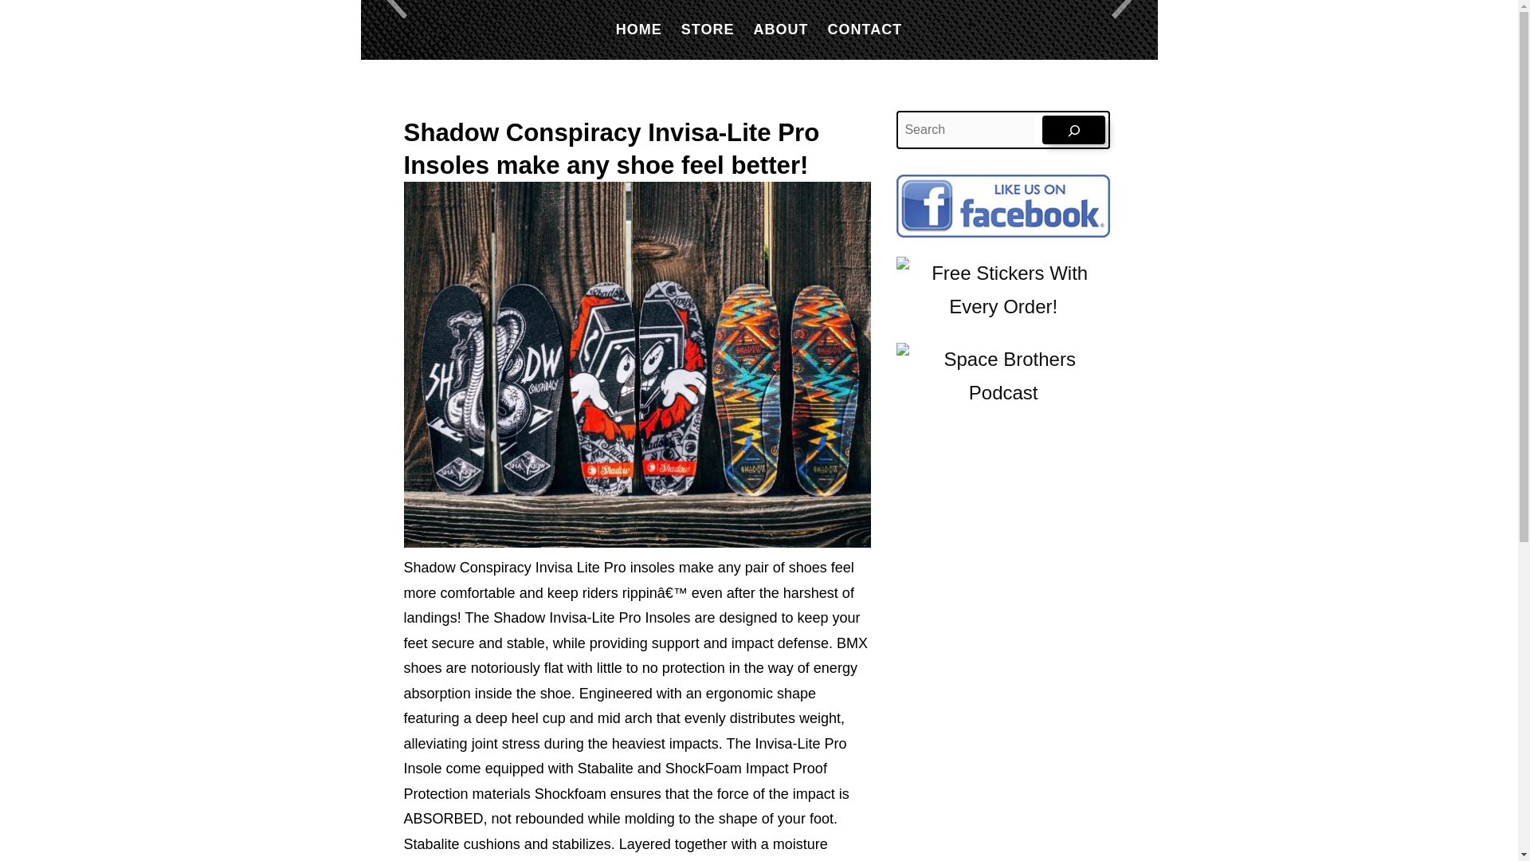 Image resolution: width=1530 pixels, height=861 pixels. What do you see at coordinates (708, 29) in the screenshot?
I see `Our eBay Store` at bounding box center [708, 29].